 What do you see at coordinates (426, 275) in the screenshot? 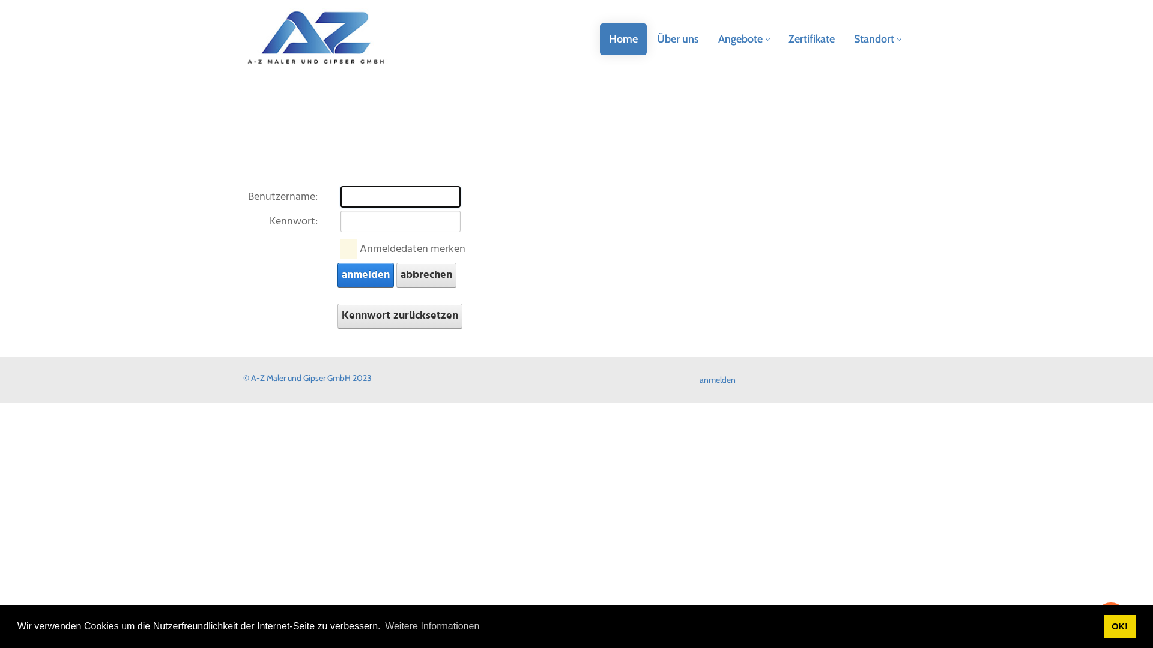
I see `abbrechen` at bounding box center [426, 275].